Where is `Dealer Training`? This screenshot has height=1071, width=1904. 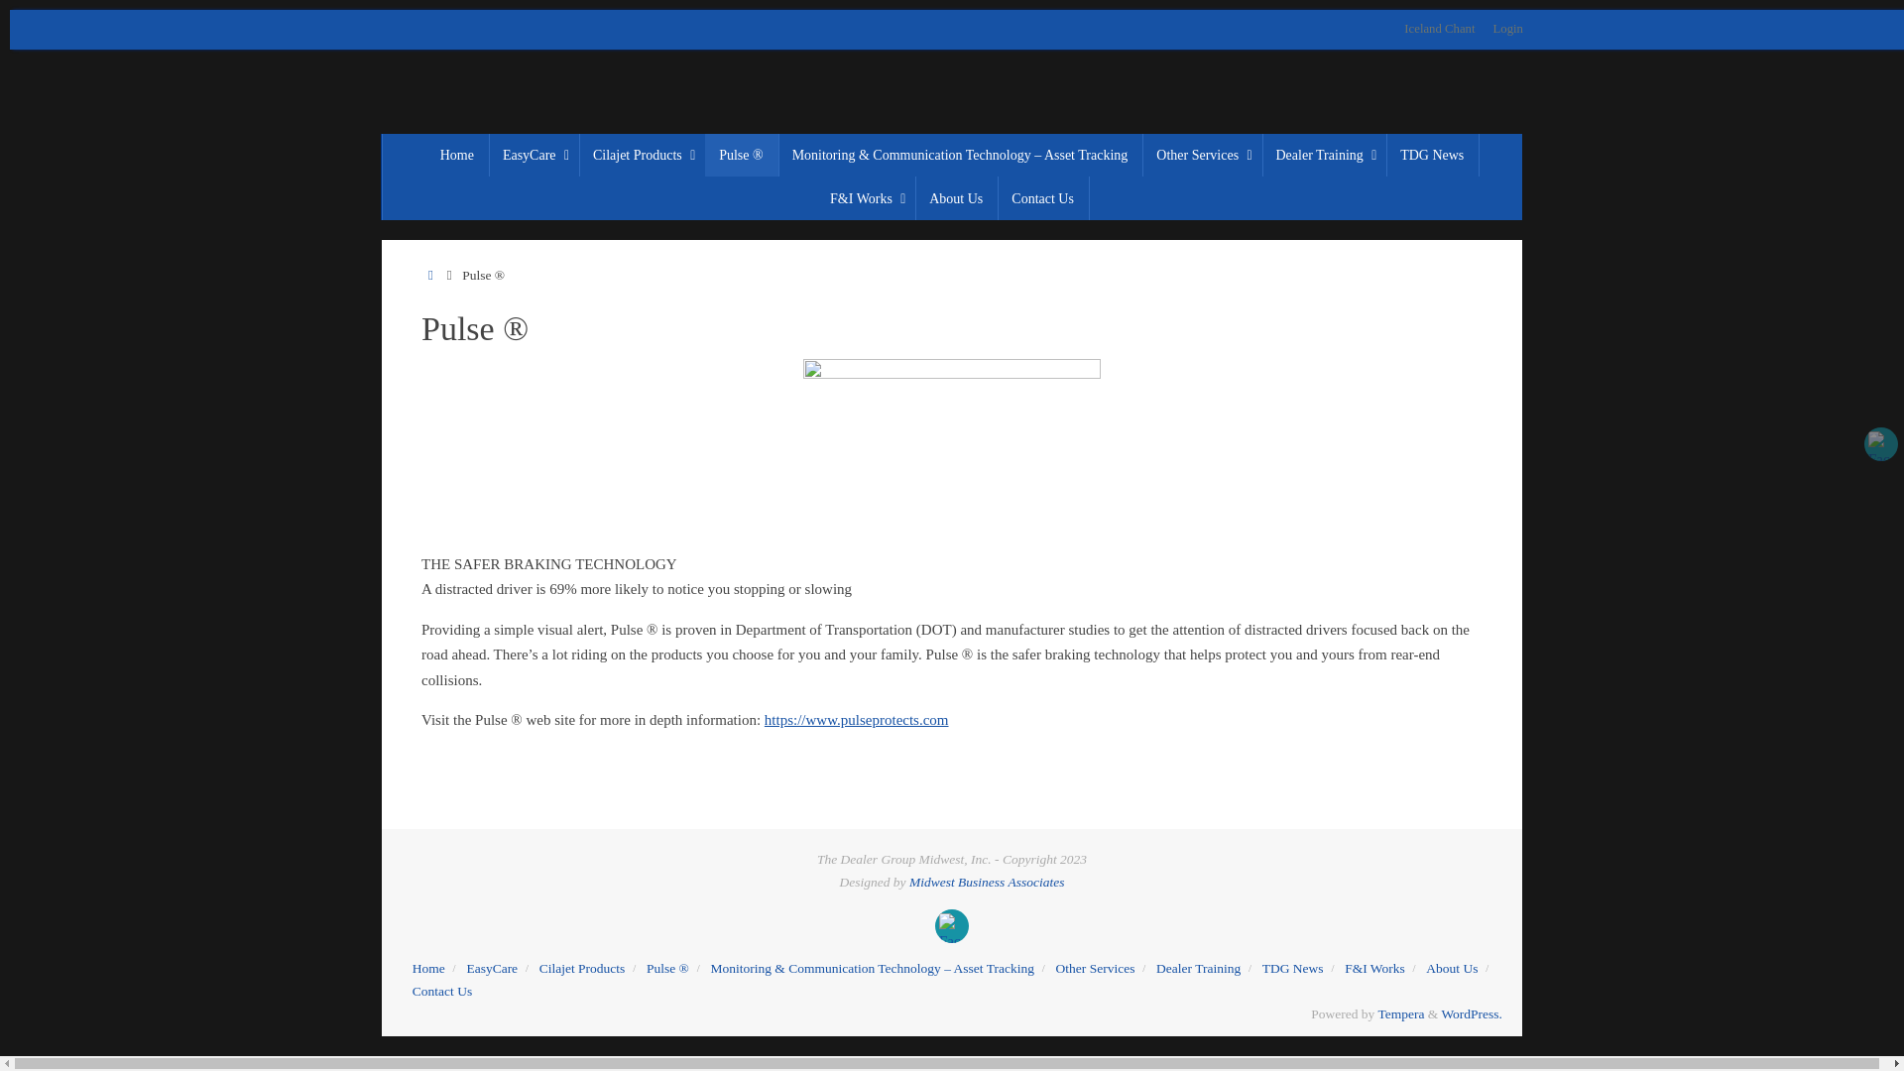 Dealer Training is located at coordinates (1323, 155).